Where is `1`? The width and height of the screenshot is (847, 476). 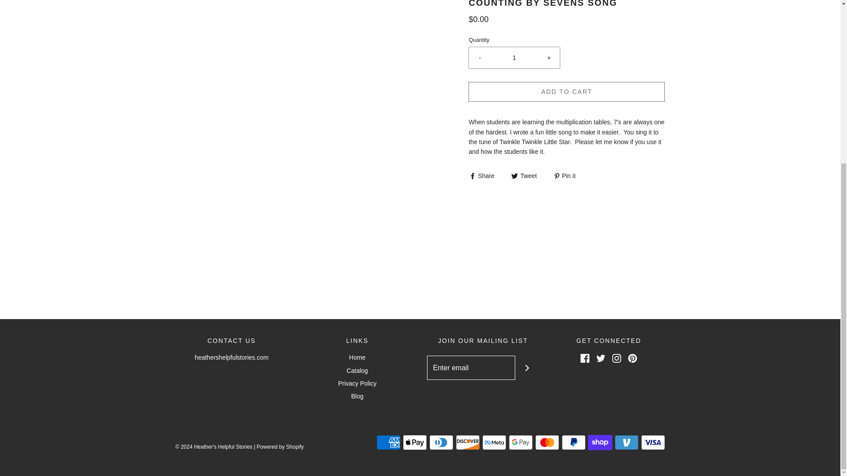 1 is located at coordinates (514, 57).